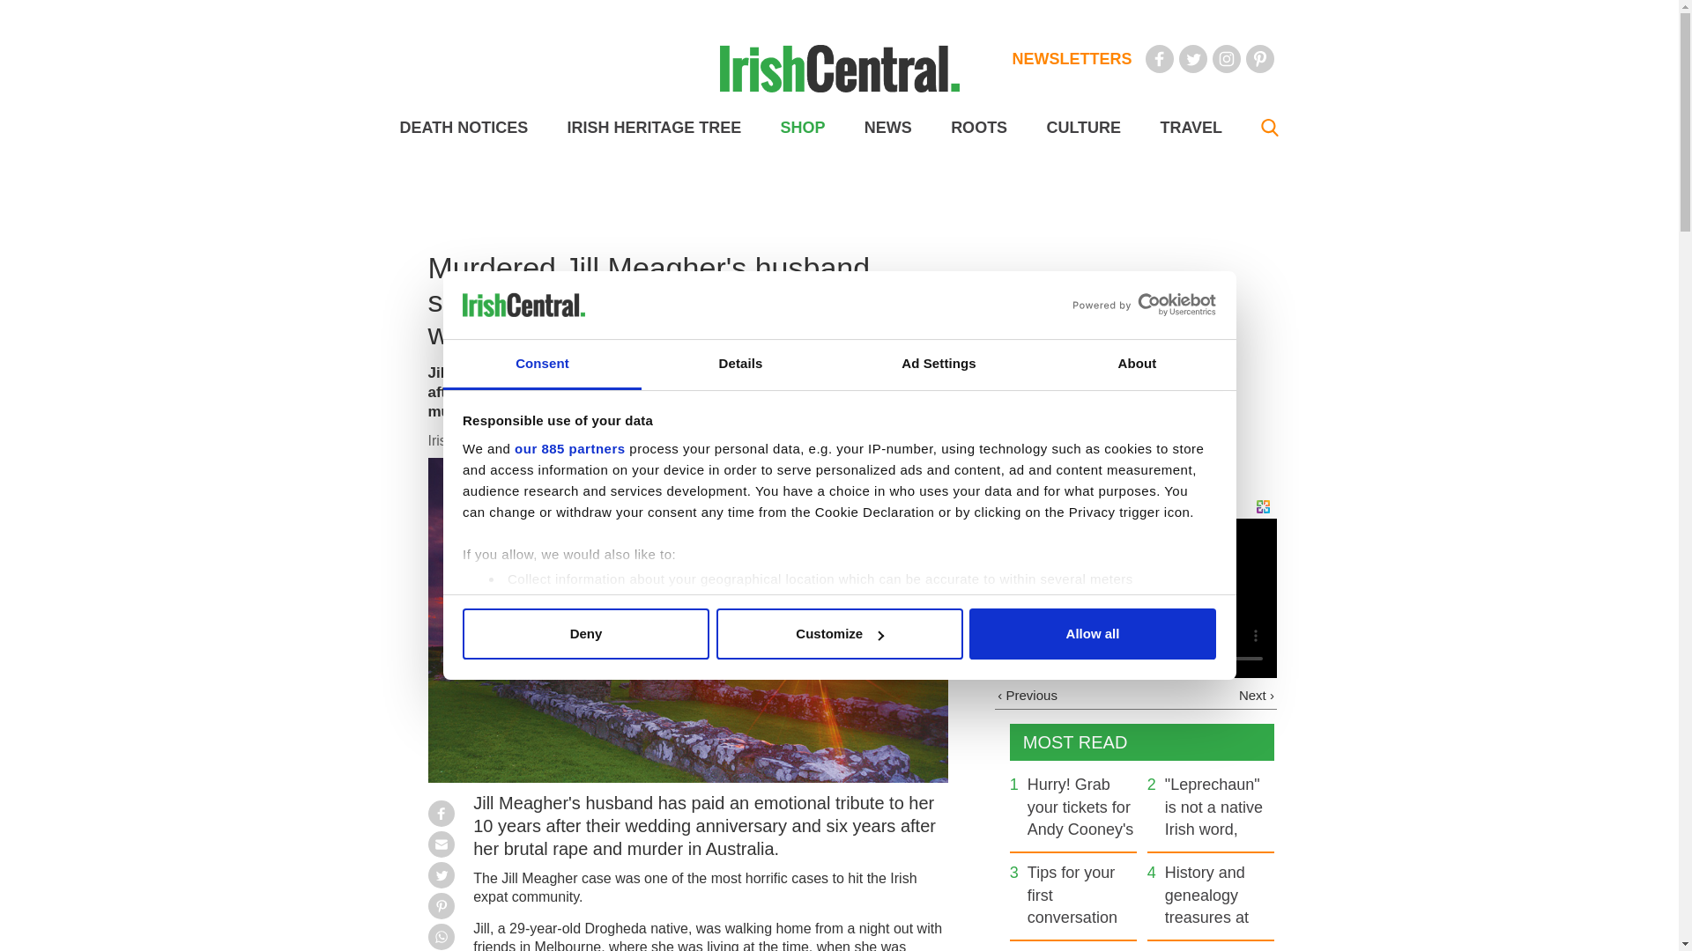  I want to click on our 885 partners, so click(569, 449).